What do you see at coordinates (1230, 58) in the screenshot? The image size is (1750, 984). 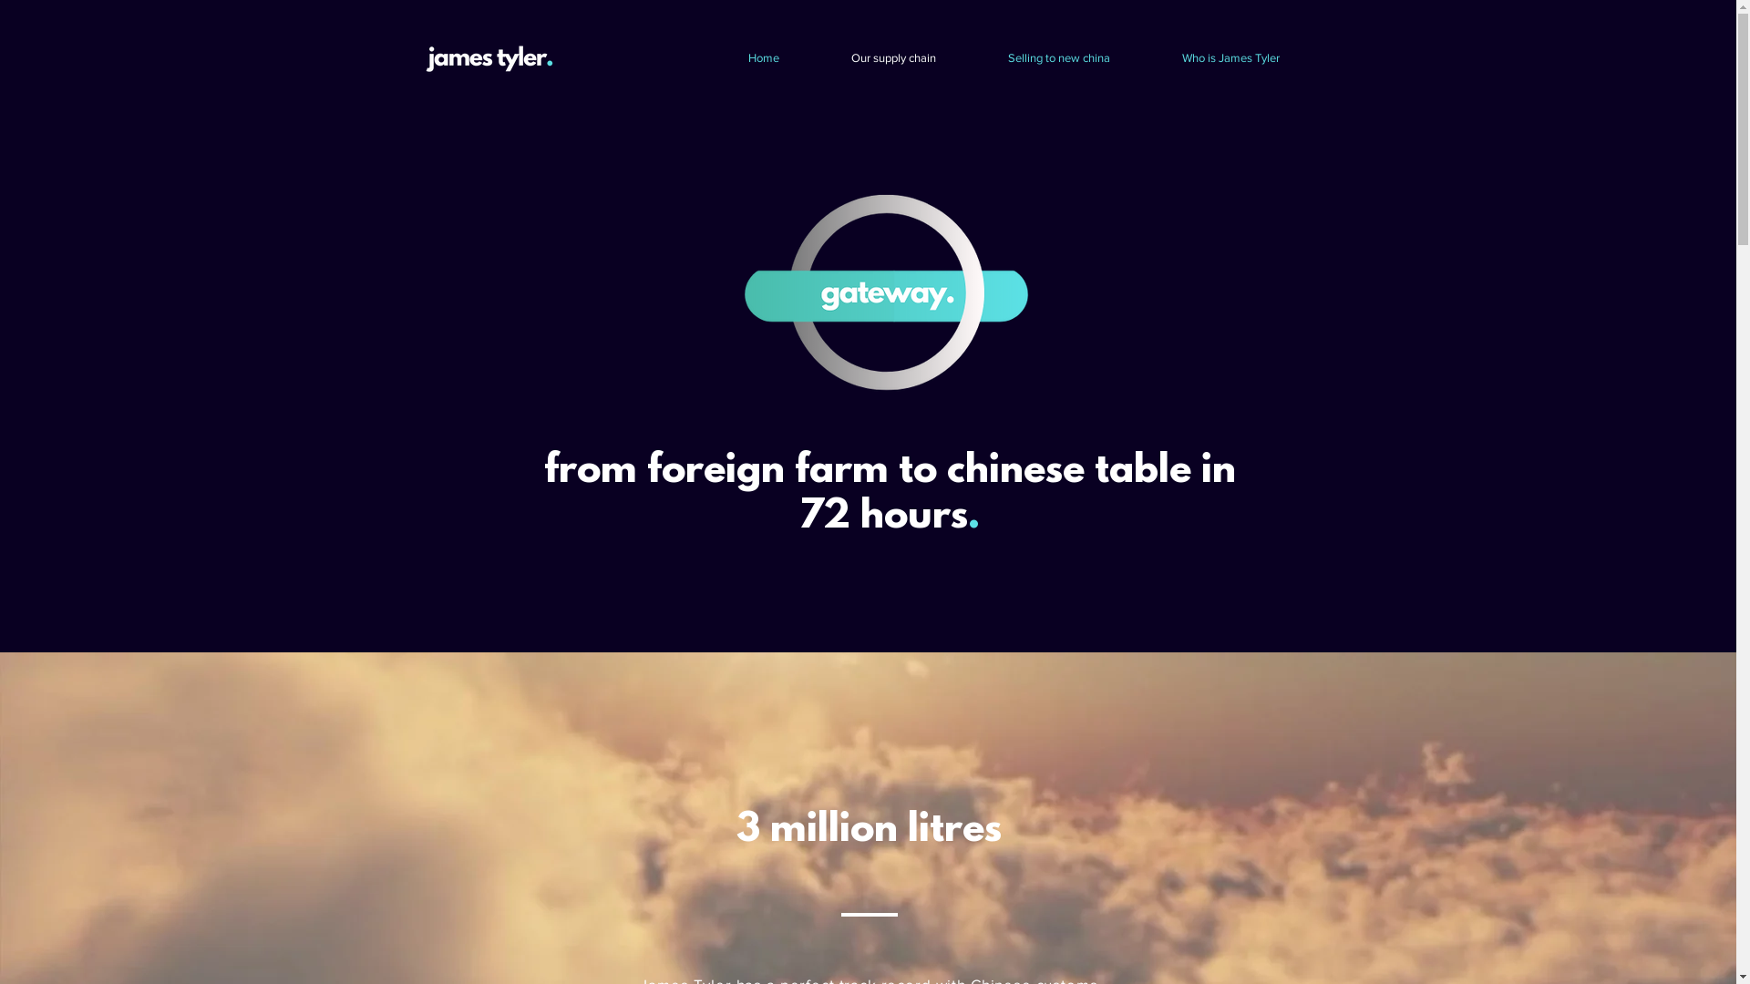 I see `Who is James Tyler` at bounding box center [1230, 58].